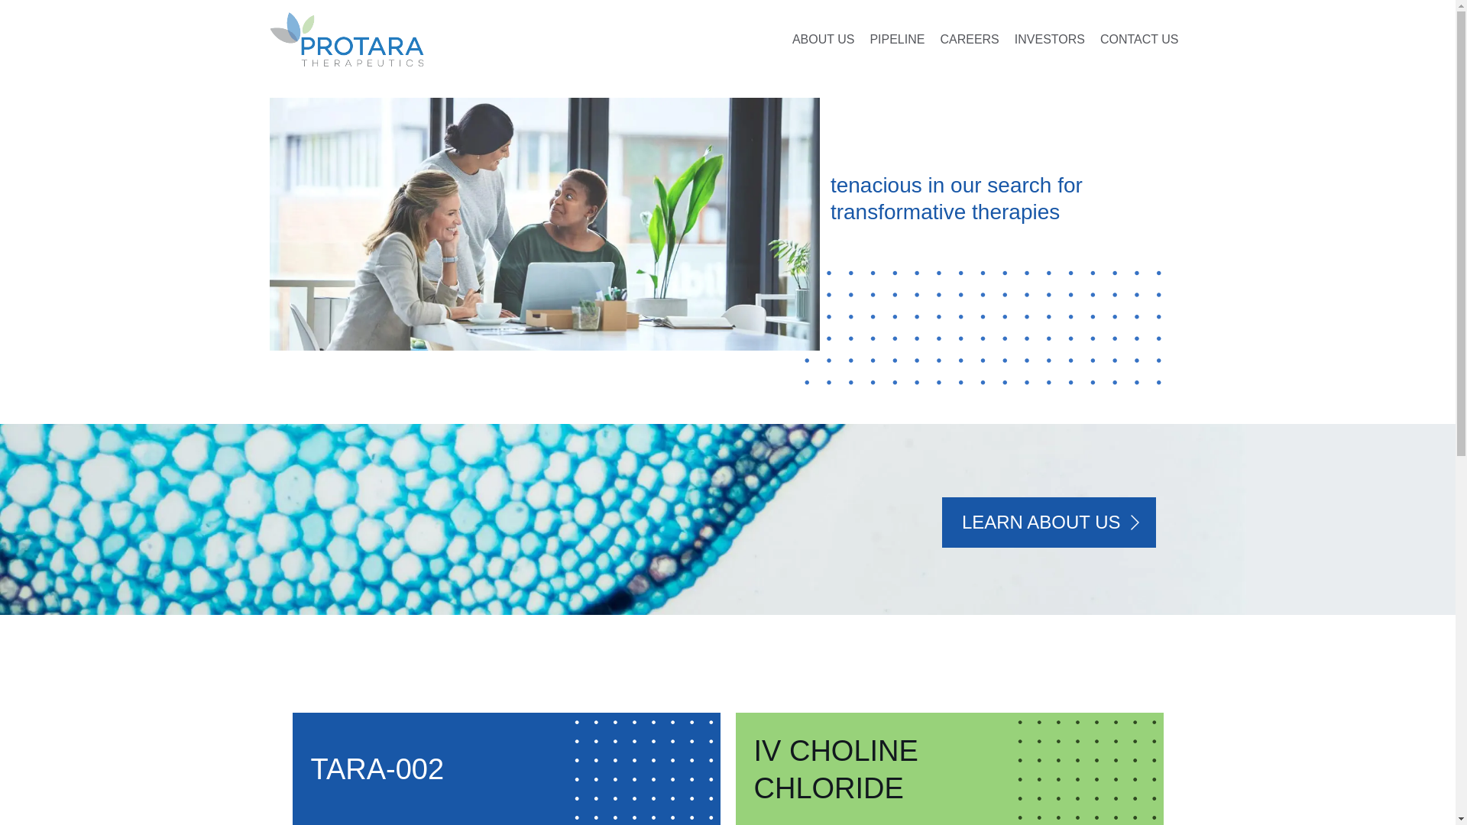 This screenshot has height=825, width=1467. Describe the element at coordinates (824, 40) in the screenshot. I see `ABOUT US` at that location.